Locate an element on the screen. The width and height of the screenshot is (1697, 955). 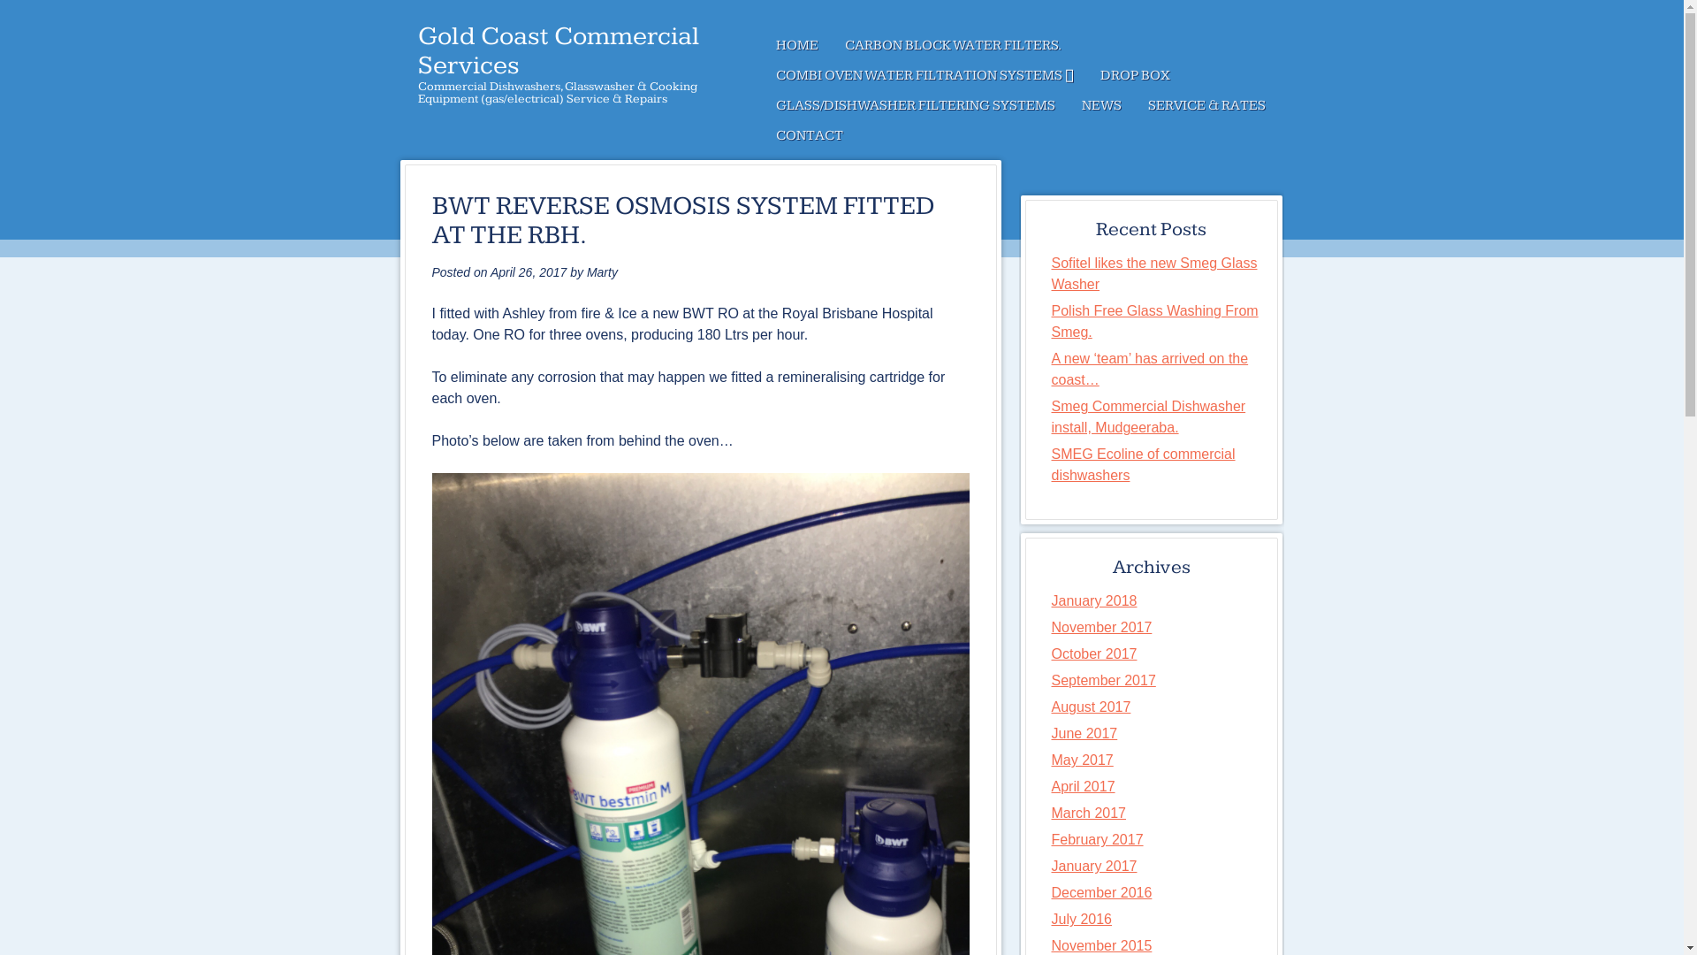
Marty is located at coordinates (603, 272).